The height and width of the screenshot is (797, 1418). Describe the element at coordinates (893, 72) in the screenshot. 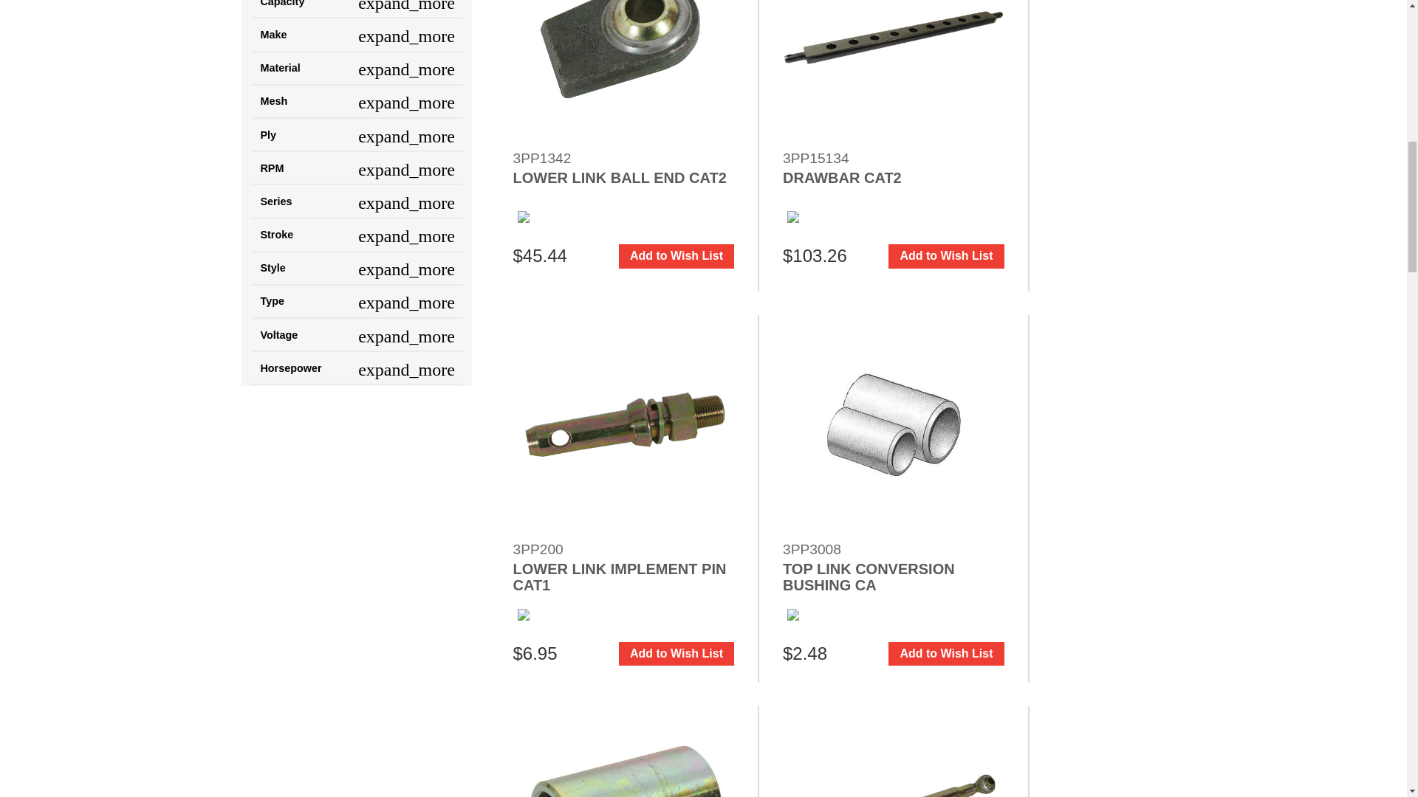

I see `DRAWBAR CAT2` at that location.